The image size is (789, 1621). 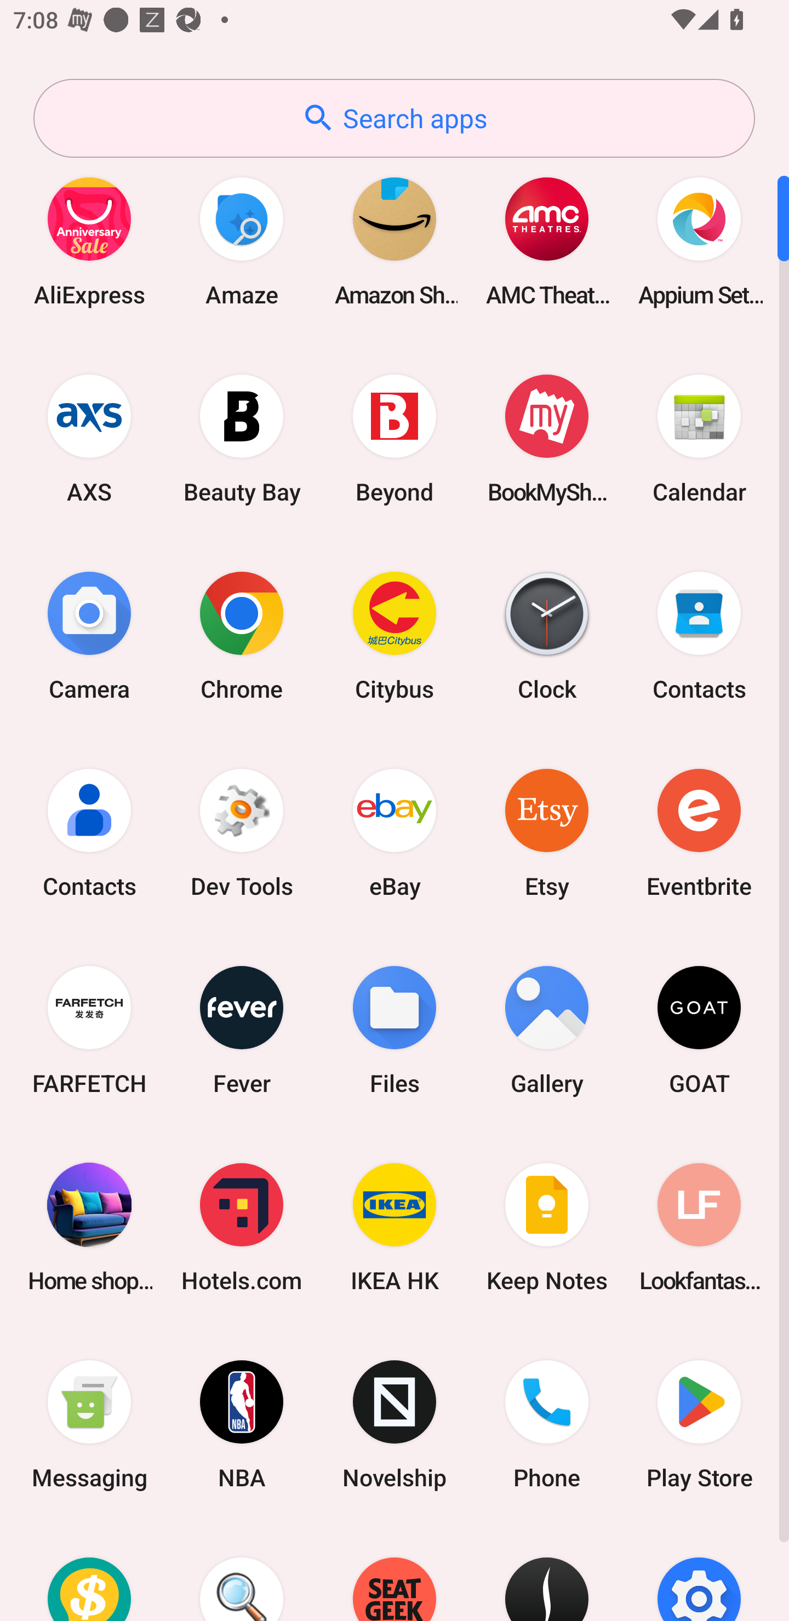 What do you see at coordinates (395, 1227) in the screenshot?
I see `IKEA HK` at bounding box center [395, 1227].